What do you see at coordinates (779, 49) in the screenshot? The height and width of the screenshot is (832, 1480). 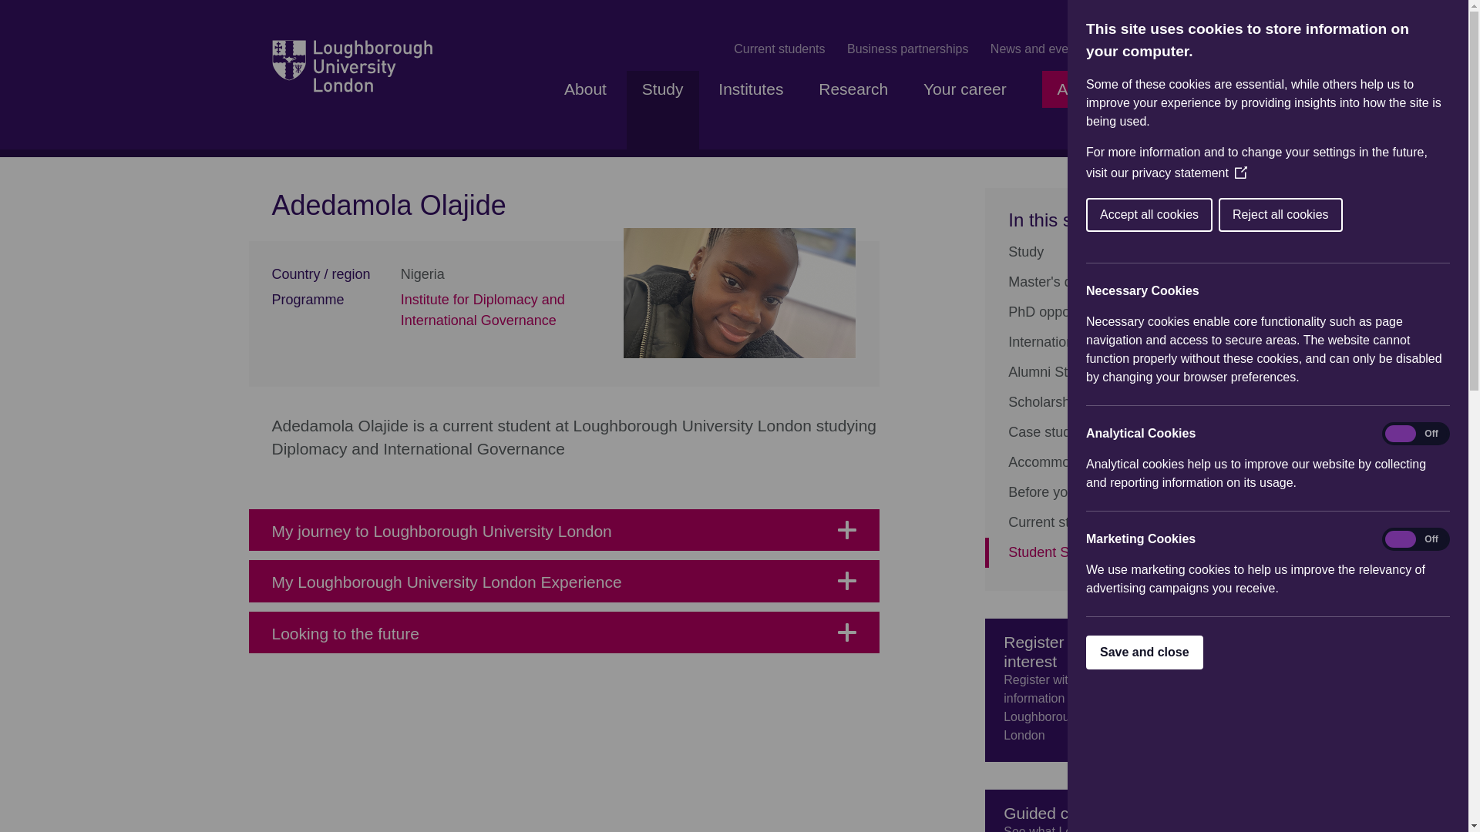 I see `Current students` at bounding box center [779, 49].